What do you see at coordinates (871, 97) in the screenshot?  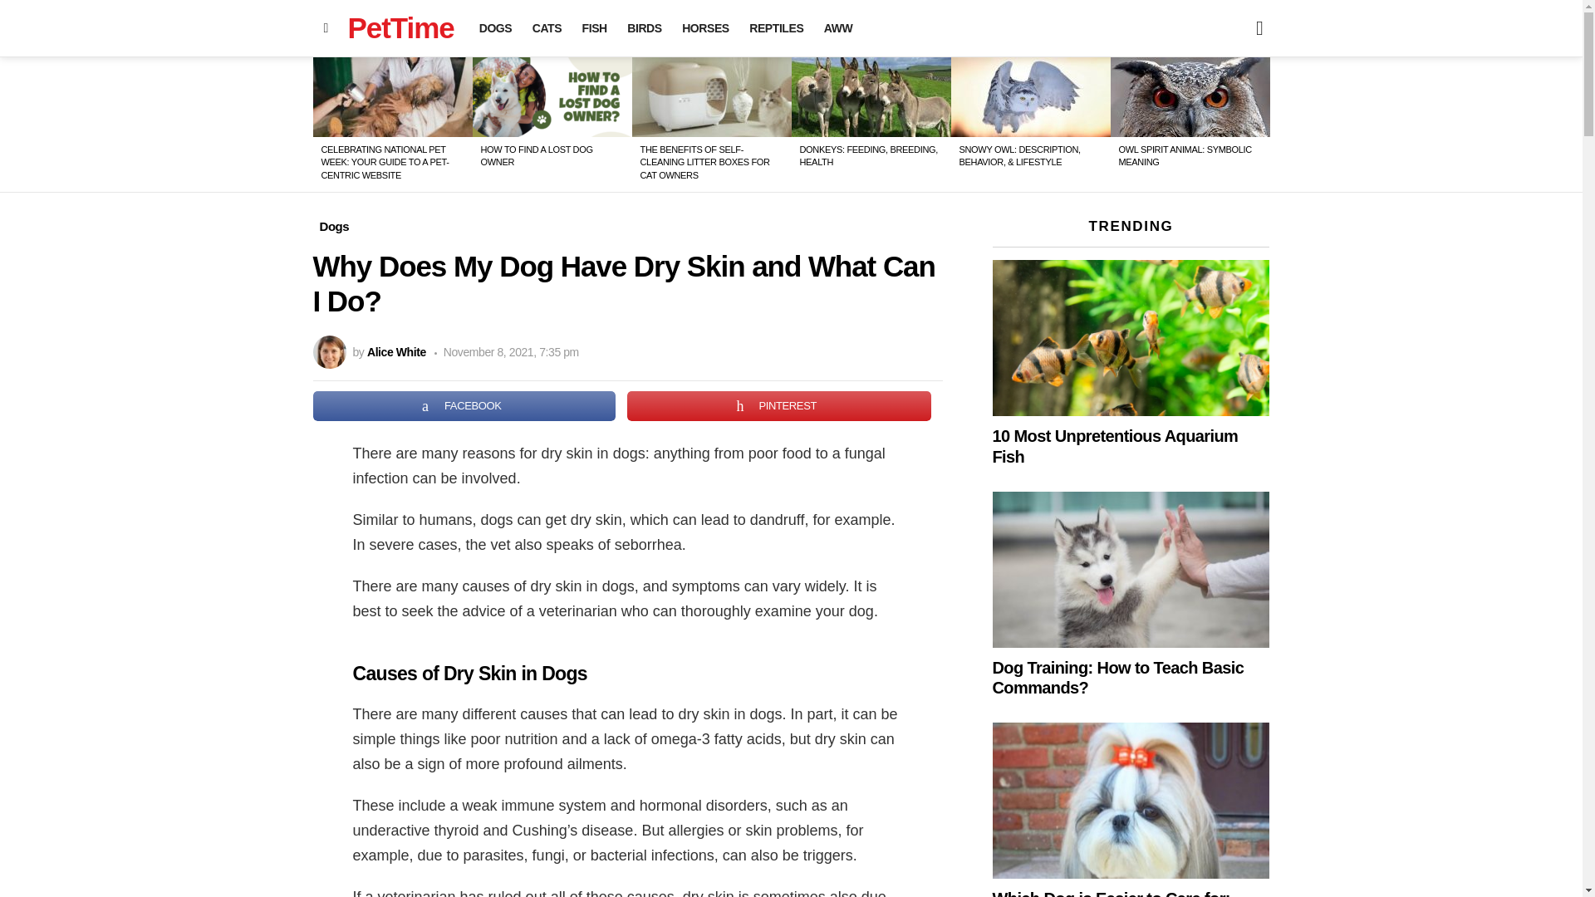 I see `Donkeys: Feeding, Breeding, Health` at bounding box center [871, 97].